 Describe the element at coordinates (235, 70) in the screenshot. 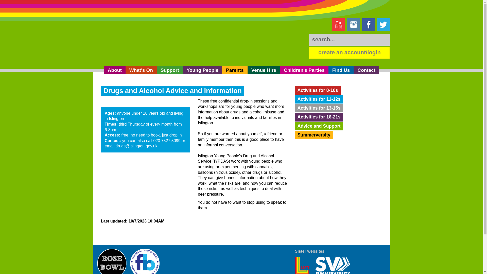

I see `Parents` at that location.